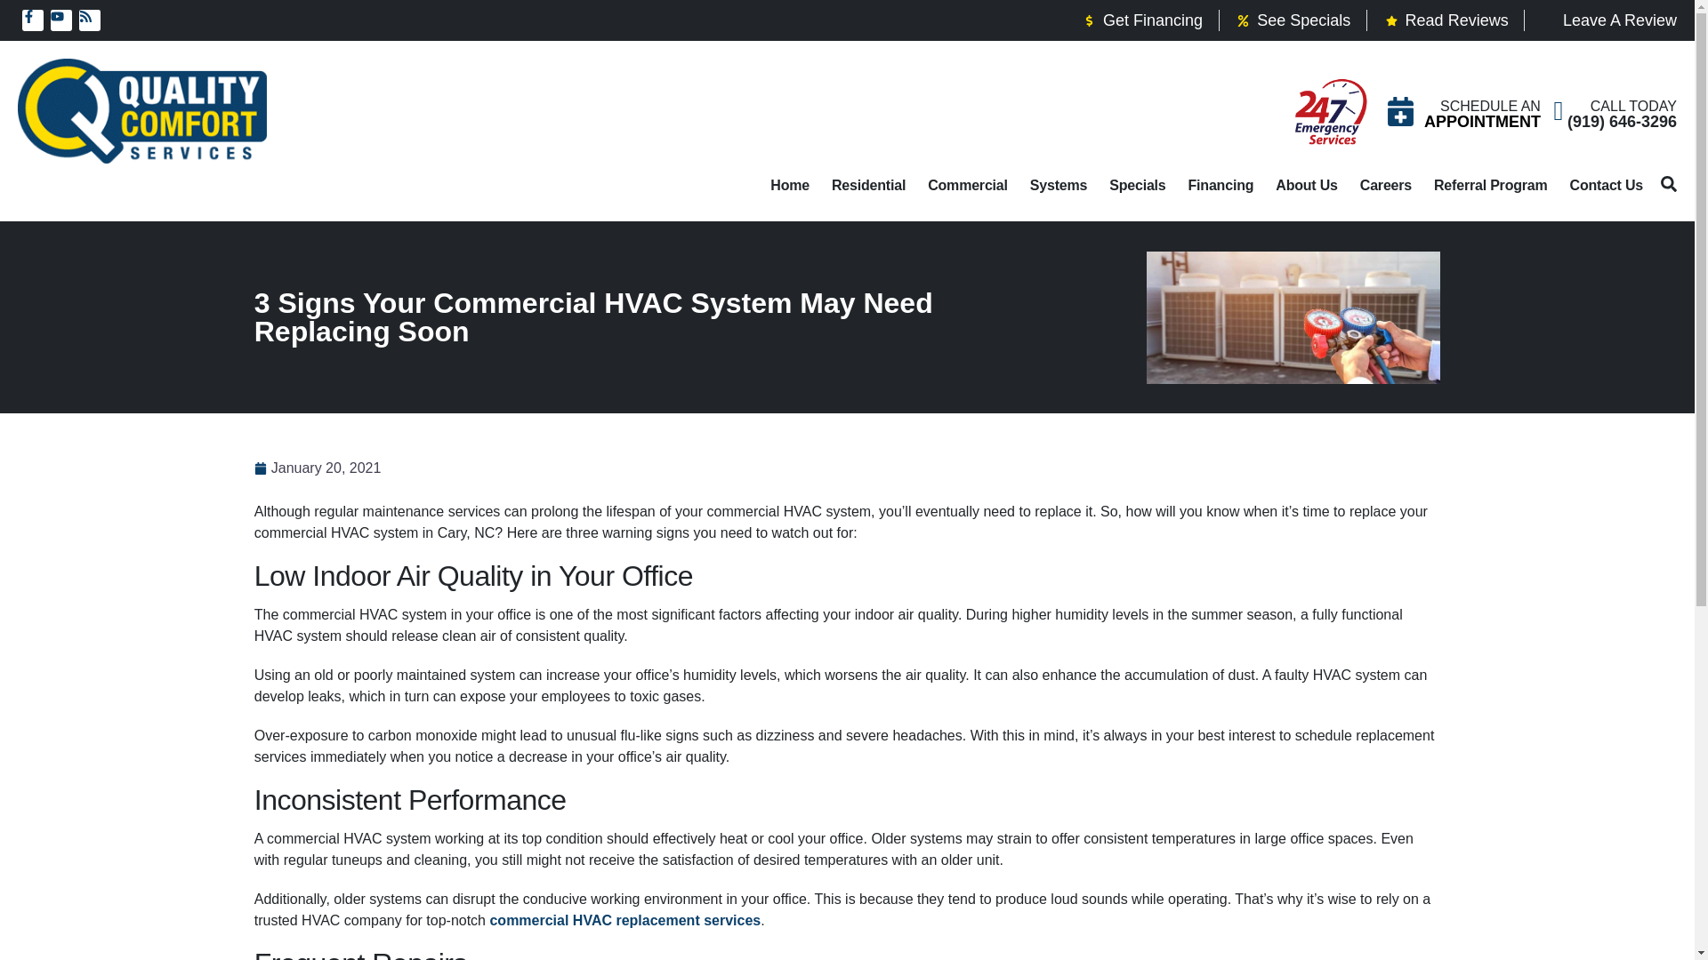 This screenshot has width=1708, height=960. What do you see at coordinates (1141, 20) in the screenshot?
I see `Get Financing` at bounding box center [1141, 20].